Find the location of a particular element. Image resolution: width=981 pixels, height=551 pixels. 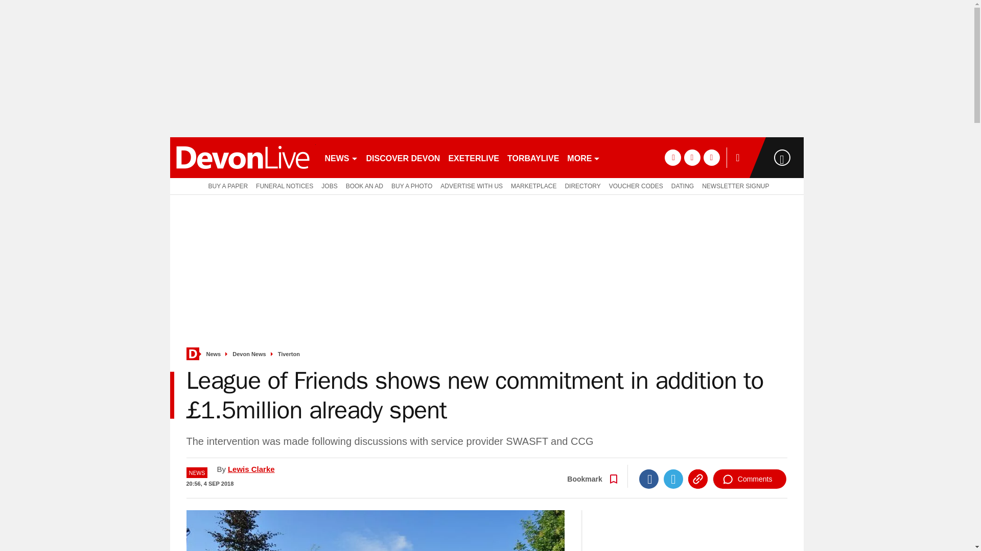

TORBAYLIVE is located at coordinates (533, 157).